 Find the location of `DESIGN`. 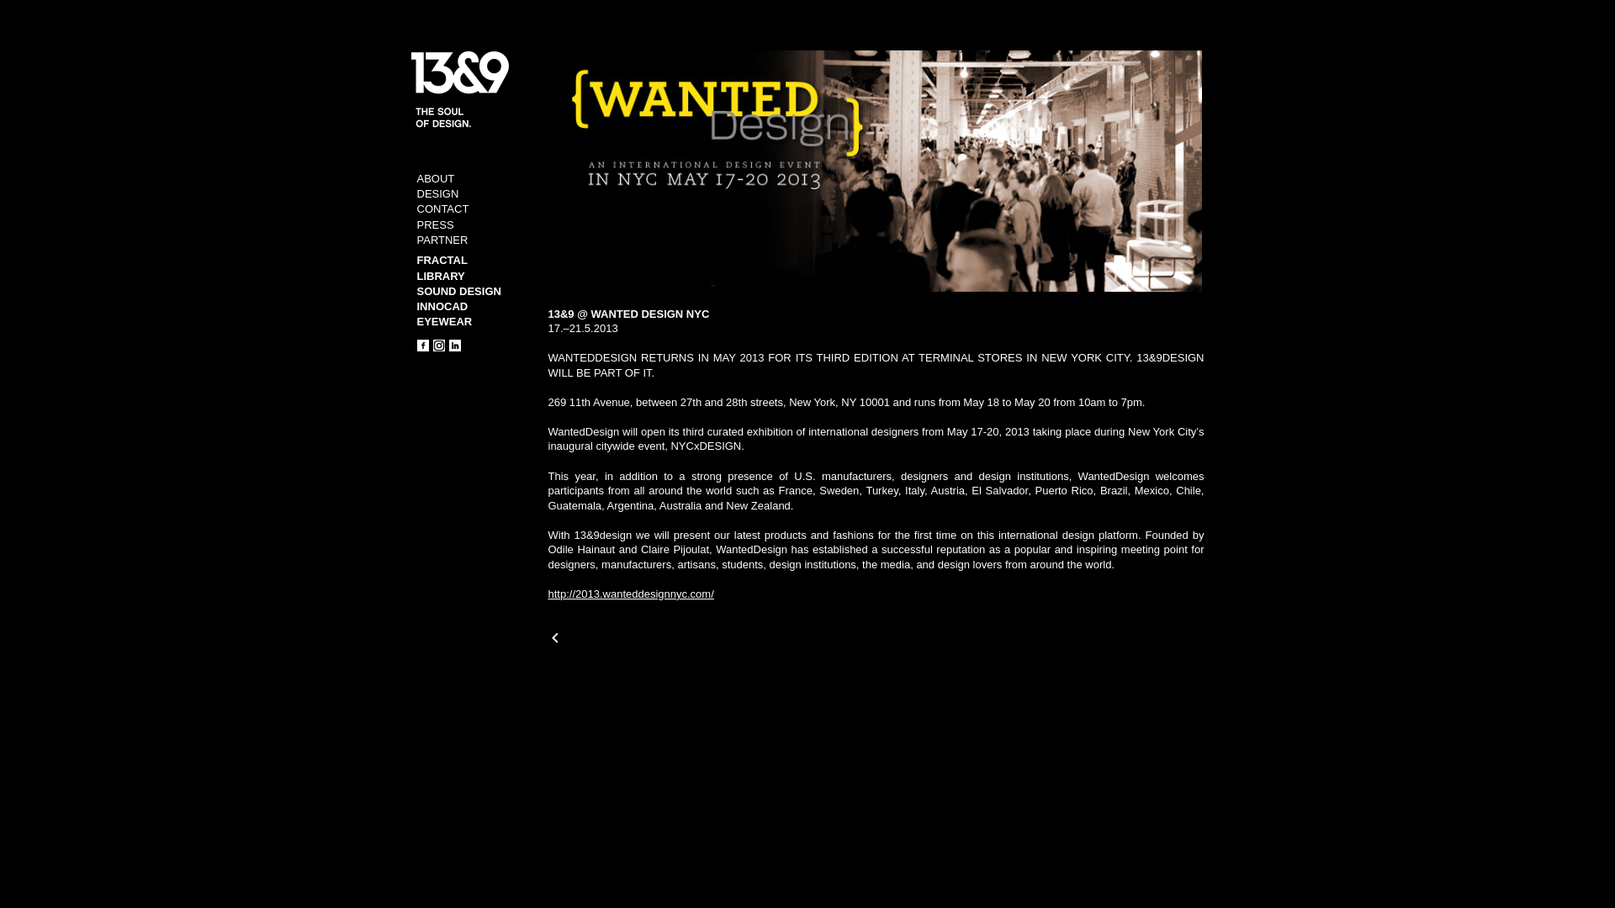

DESIGN is located at coordinates (438, 193).